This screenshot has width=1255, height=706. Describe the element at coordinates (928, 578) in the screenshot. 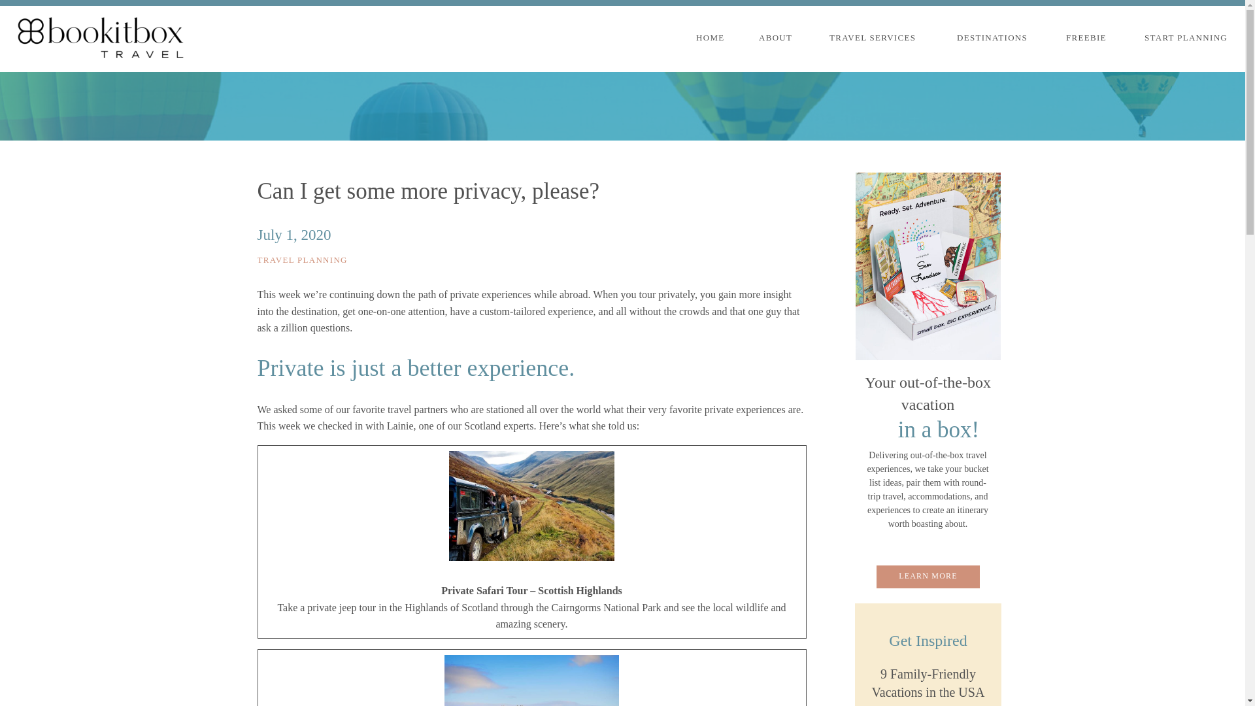

I see `LEARN MORE` at that location.